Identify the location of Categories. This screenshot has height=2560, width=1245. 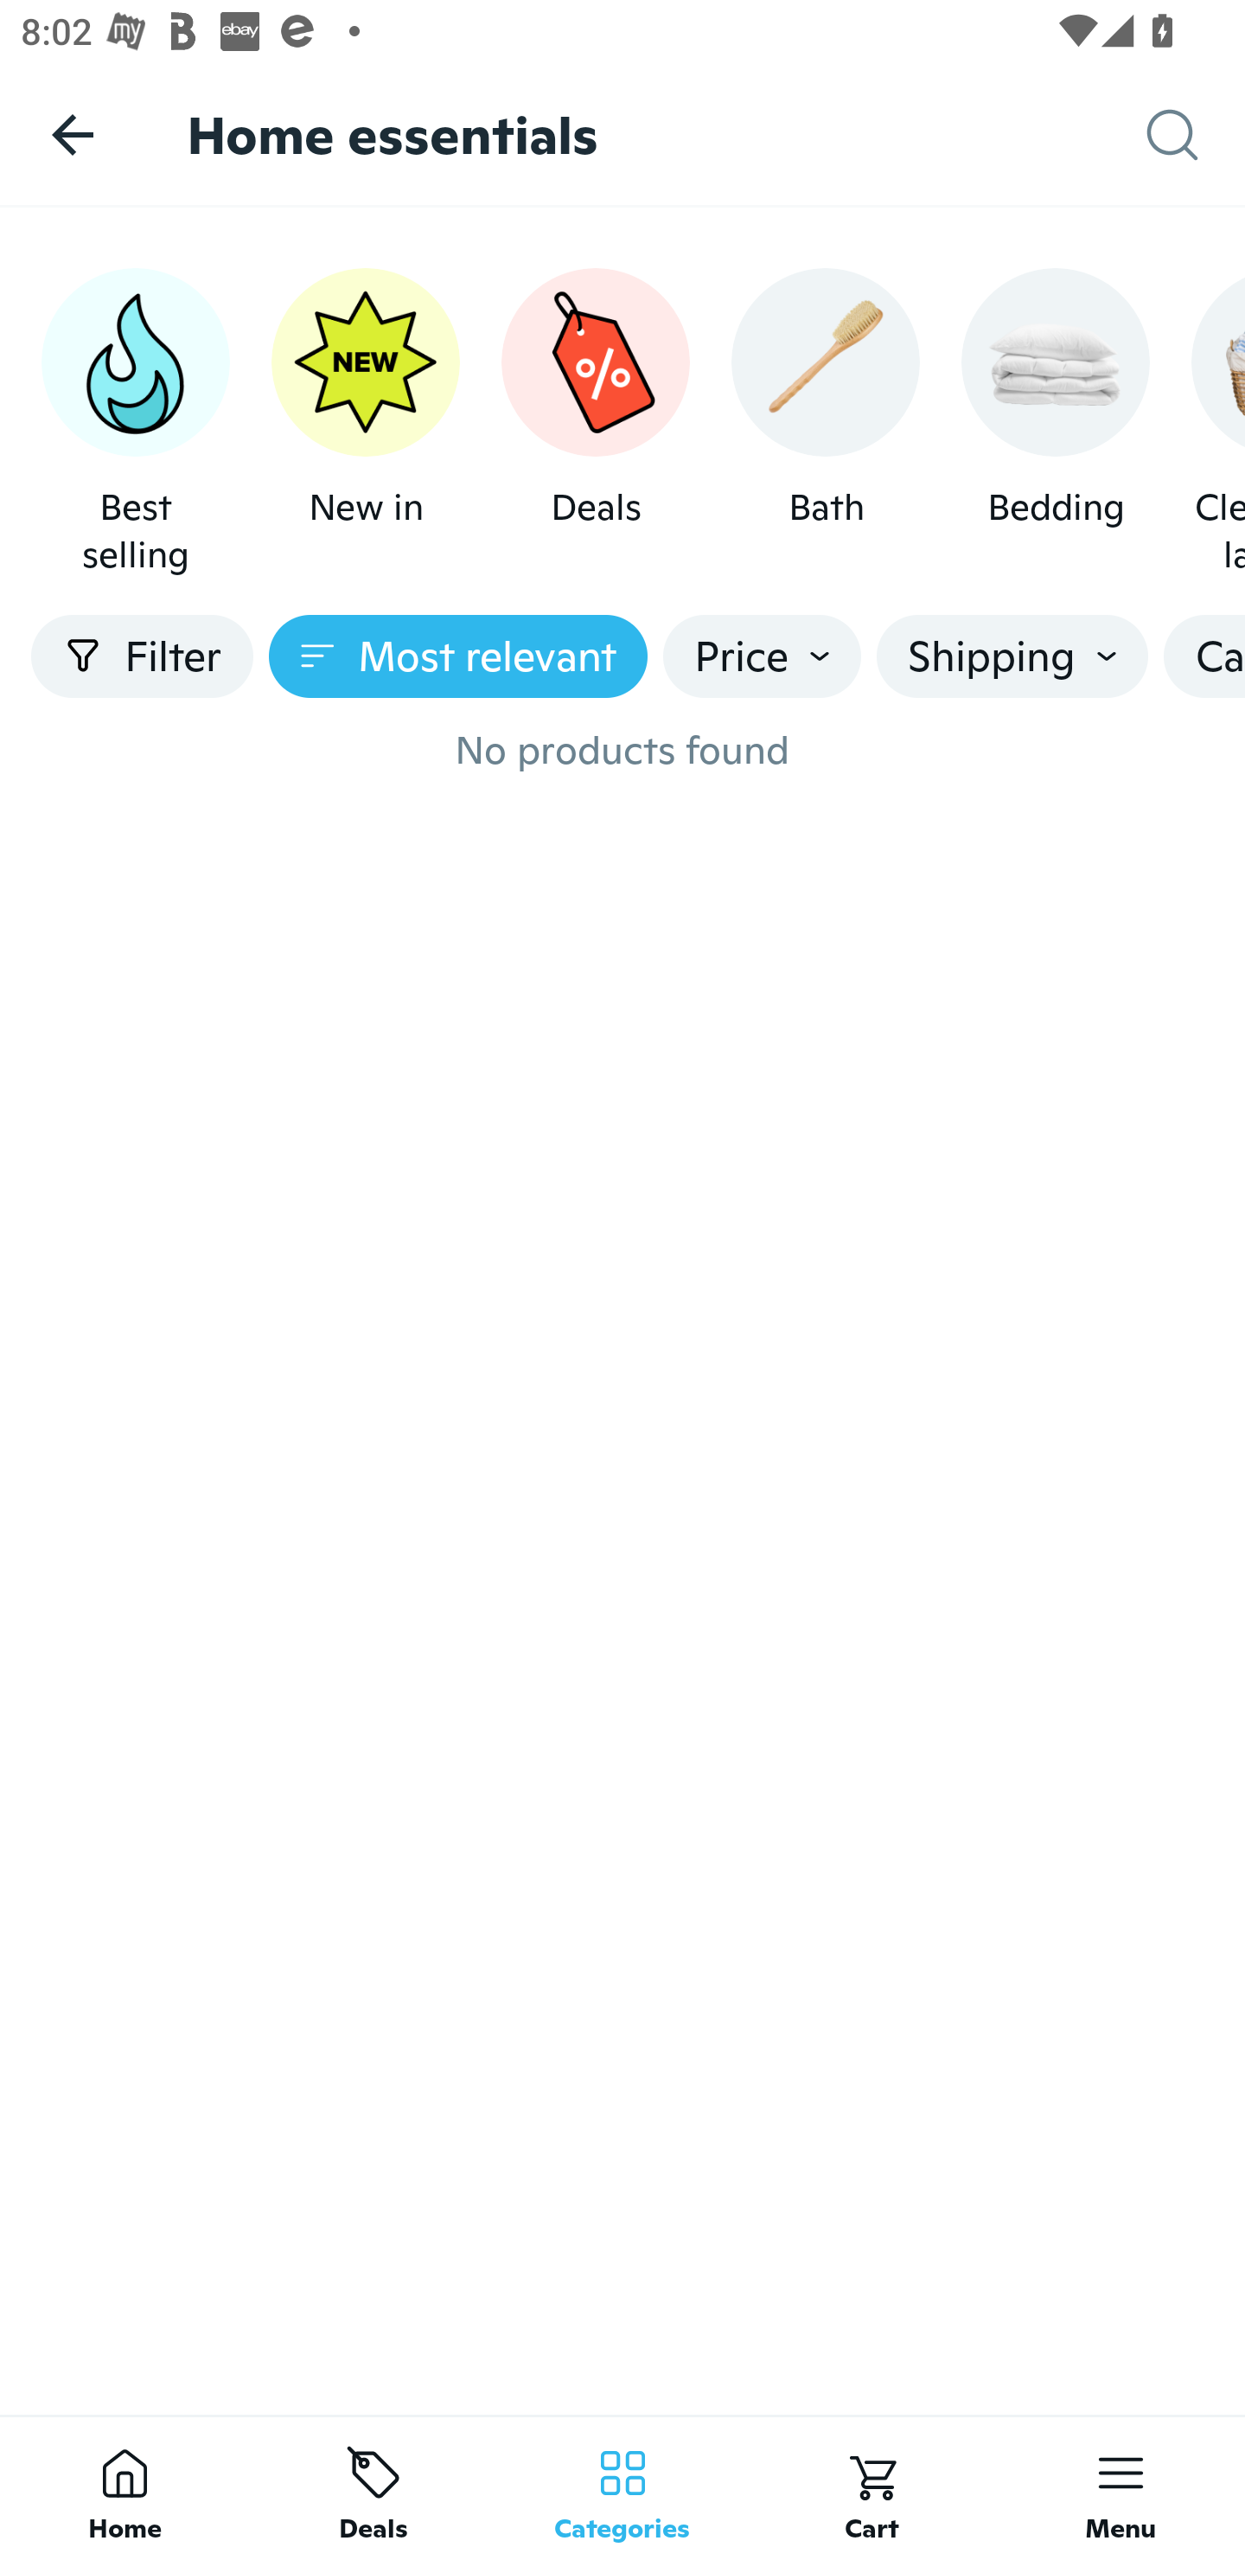
(622, 2487).